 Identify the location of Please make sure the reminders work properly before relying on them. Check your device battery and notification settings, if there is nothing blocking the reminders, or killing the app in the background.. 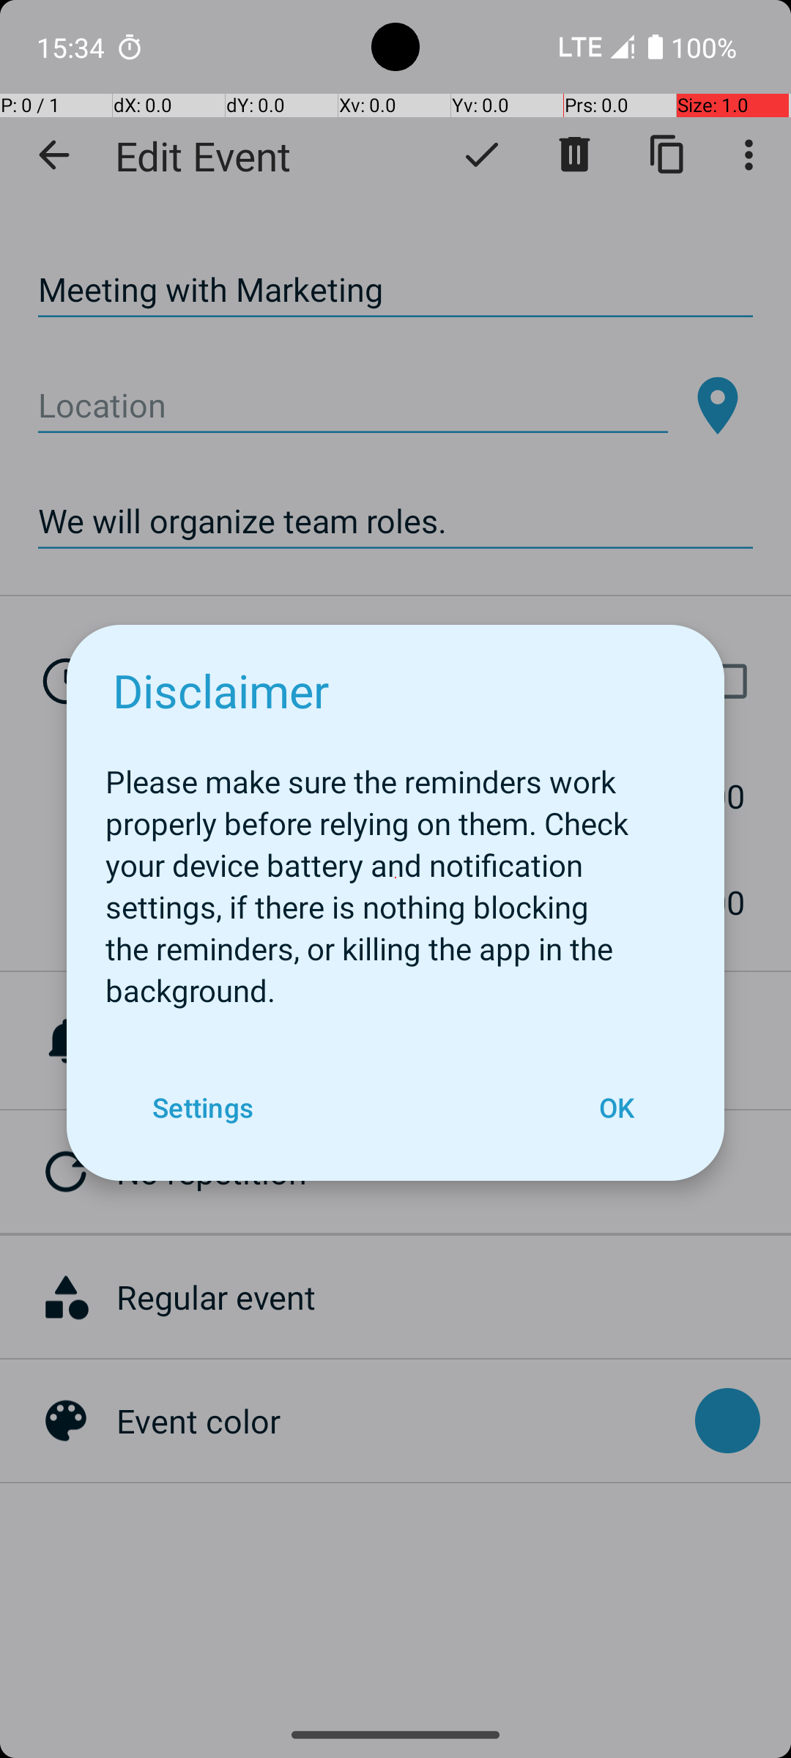
(395, 878).